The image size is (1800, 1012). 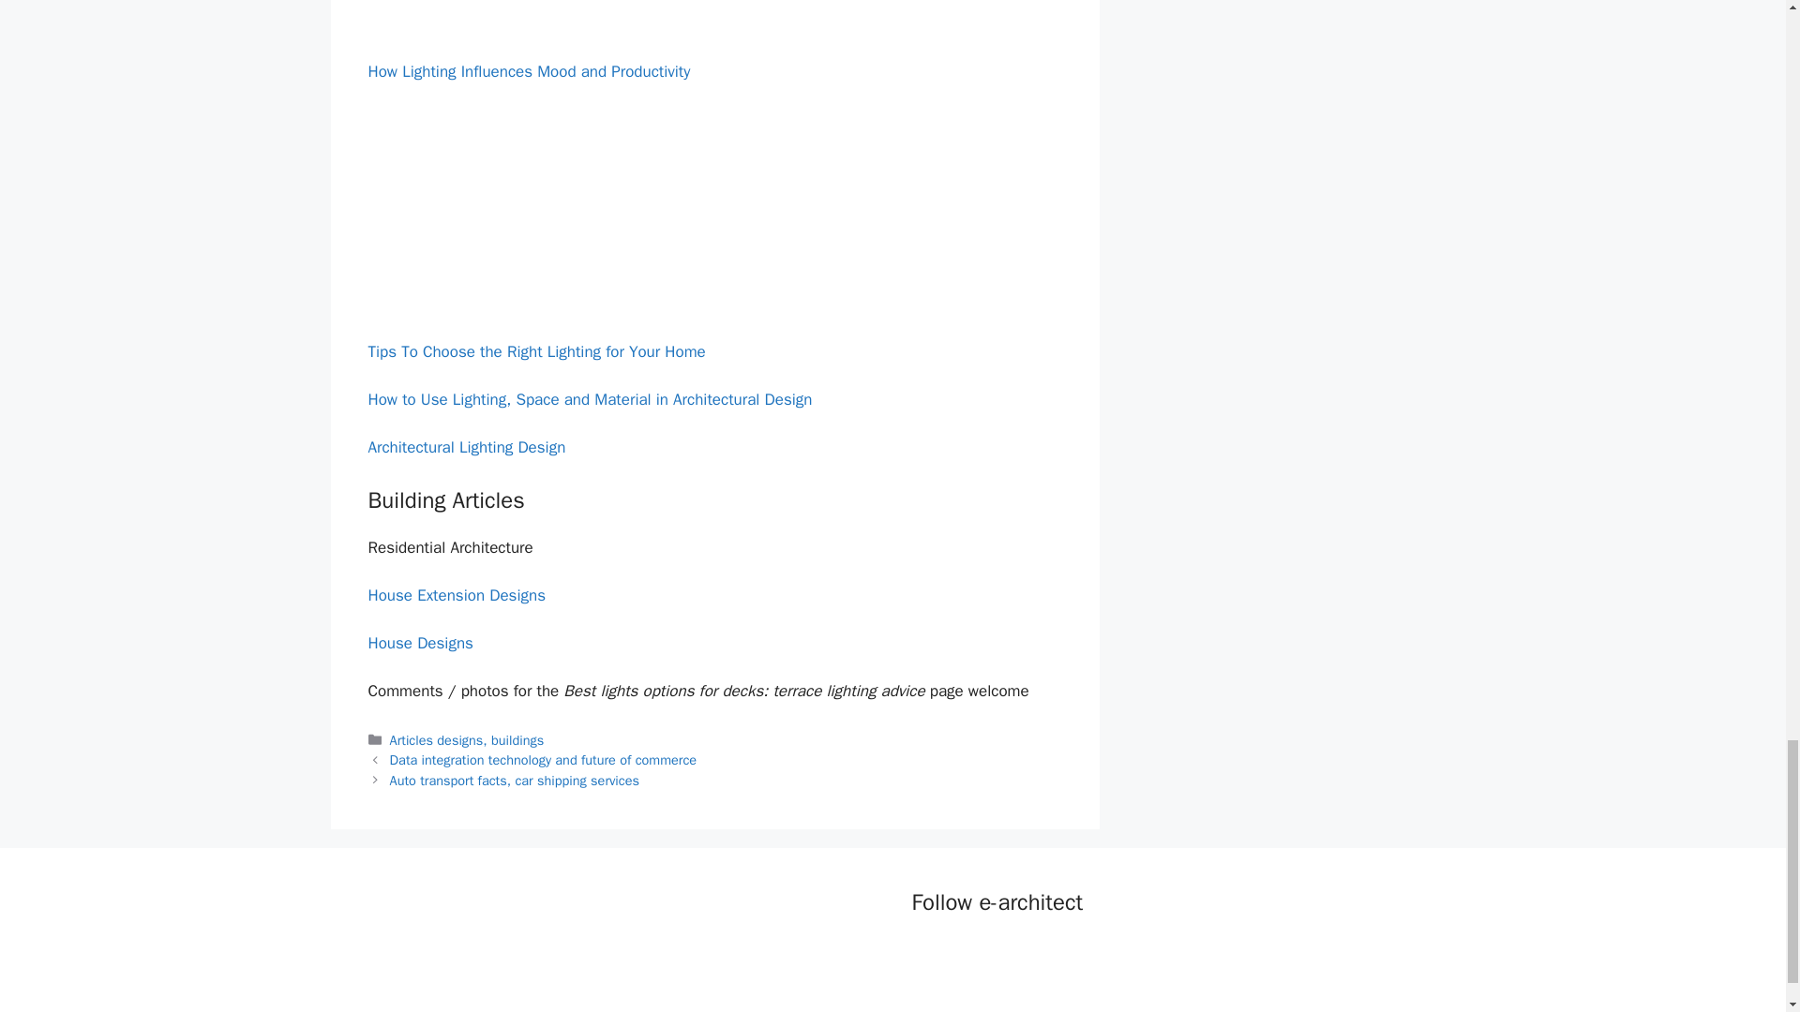 What do you see at coordinates (528, 71) in the screenshot?
I see `How Lighting Influences Mood and Productivity` at bounding box center [528, 71].